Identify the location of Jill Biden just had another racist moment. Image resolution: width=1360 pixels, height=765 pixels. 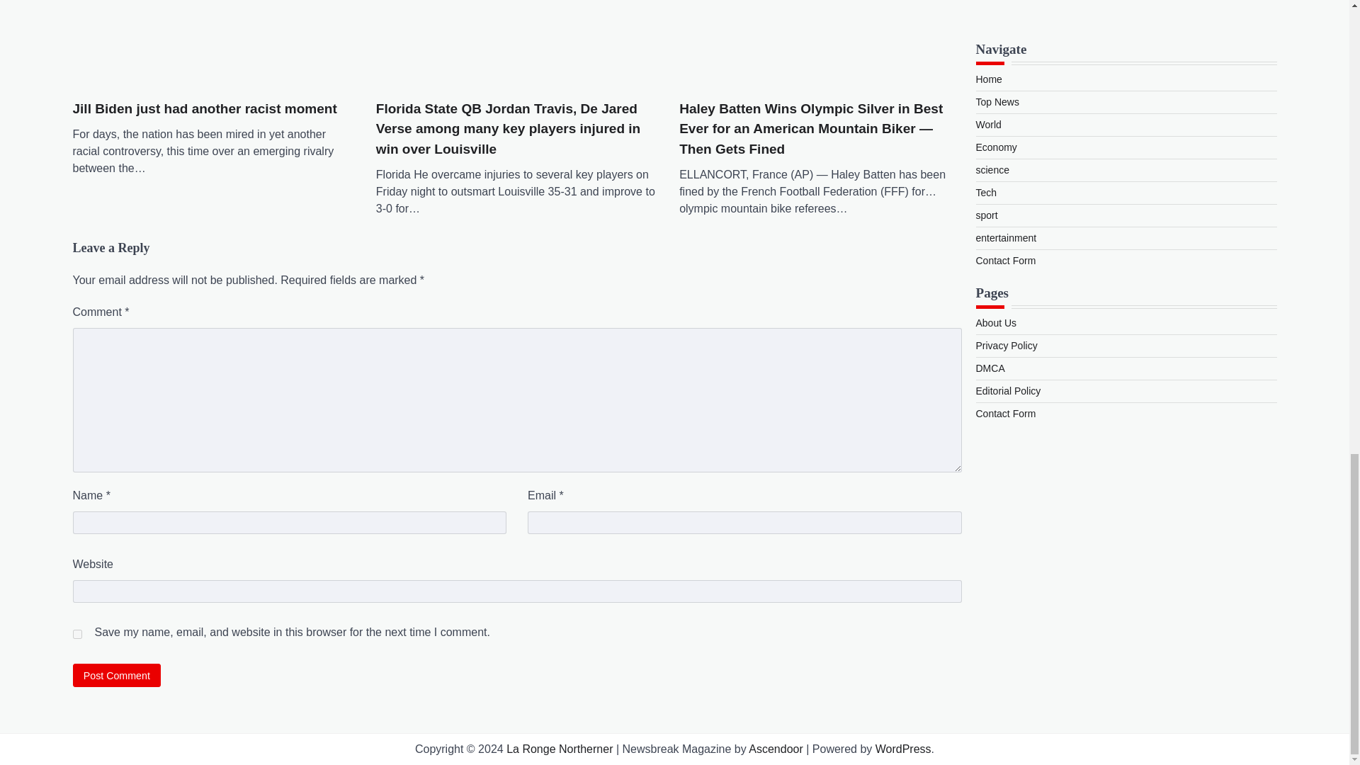
(212, 42).